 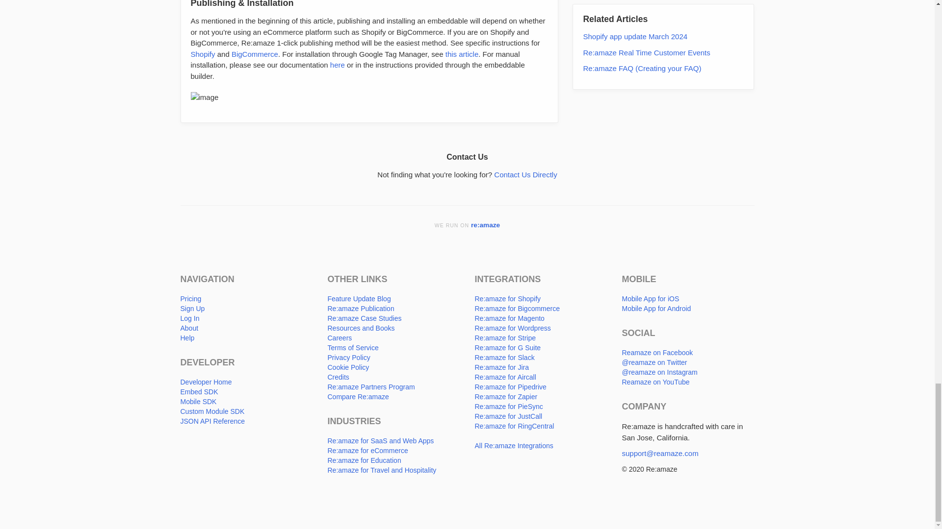 I want to click on Contact Us Directly, so click(x=525, y=174).